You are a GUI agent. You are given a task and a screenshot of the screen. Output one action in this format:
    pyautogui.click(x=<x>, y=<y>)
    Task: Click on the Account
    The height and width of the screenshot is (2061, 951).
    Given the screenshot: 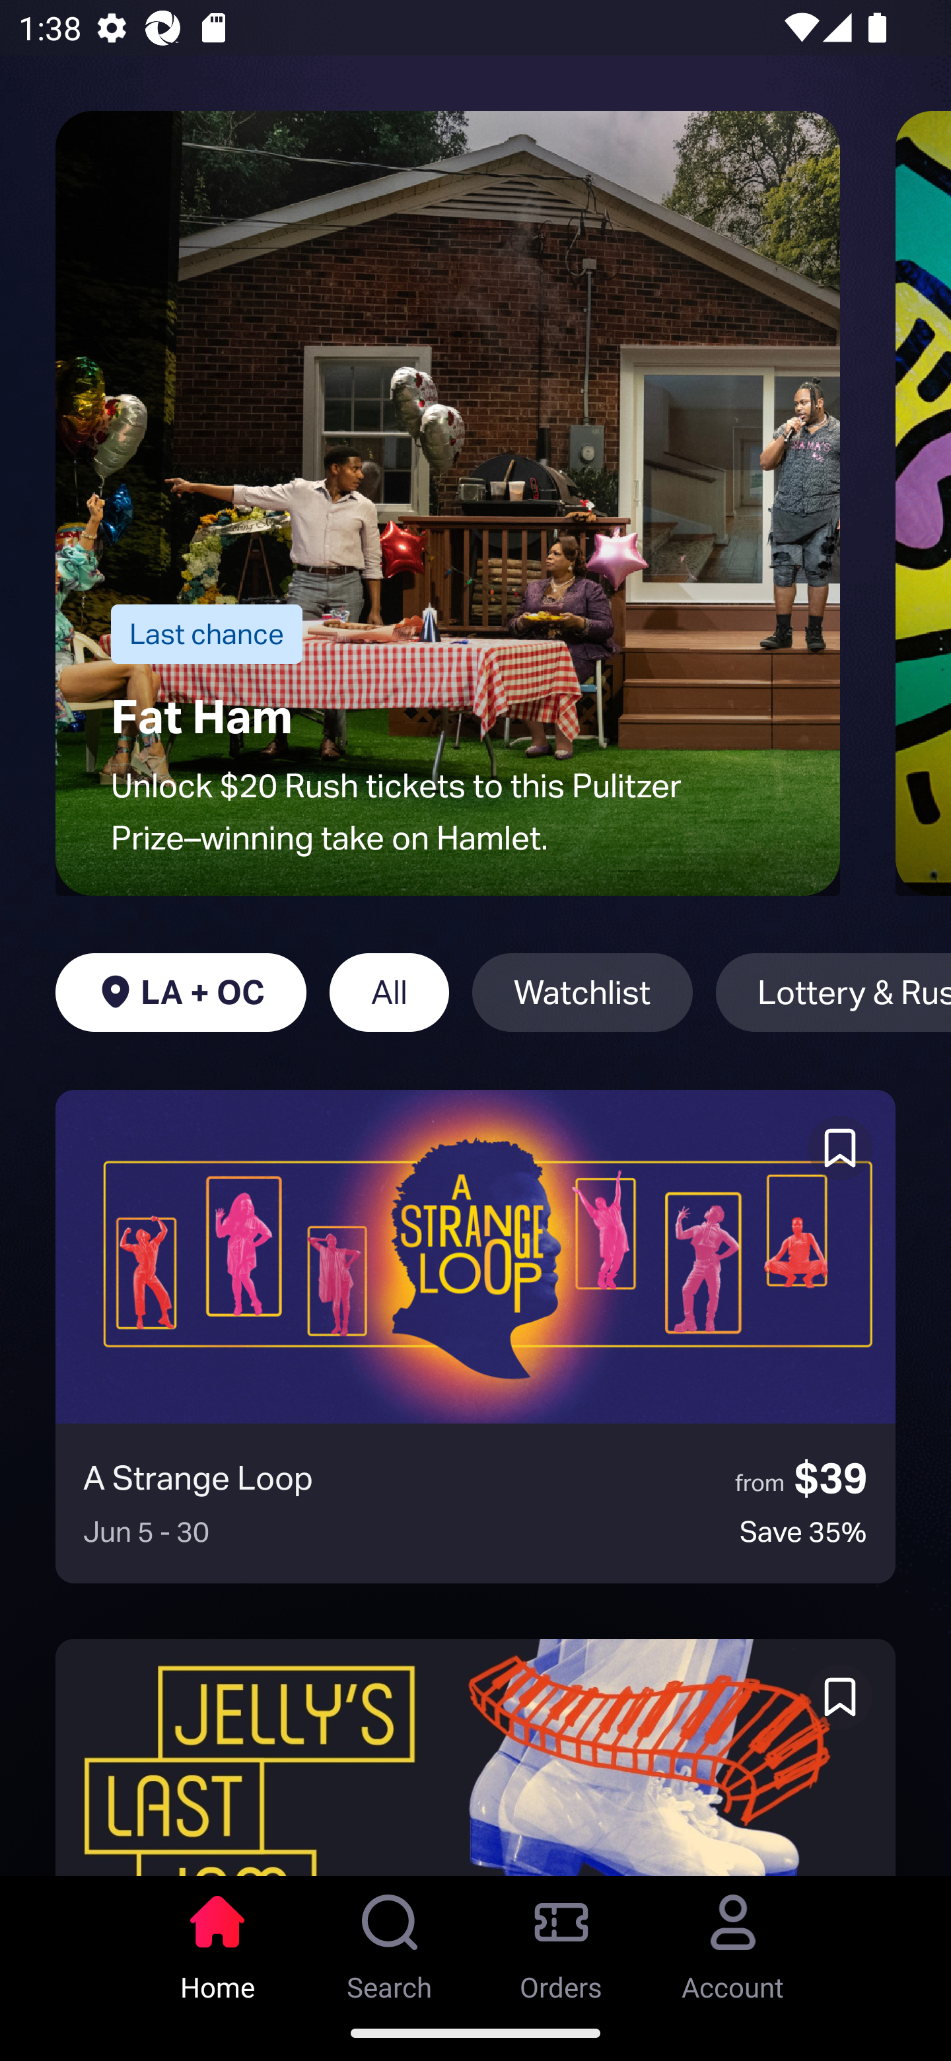 What is the action you would take?
    pyautogui.click(x=733, y=1940)
    